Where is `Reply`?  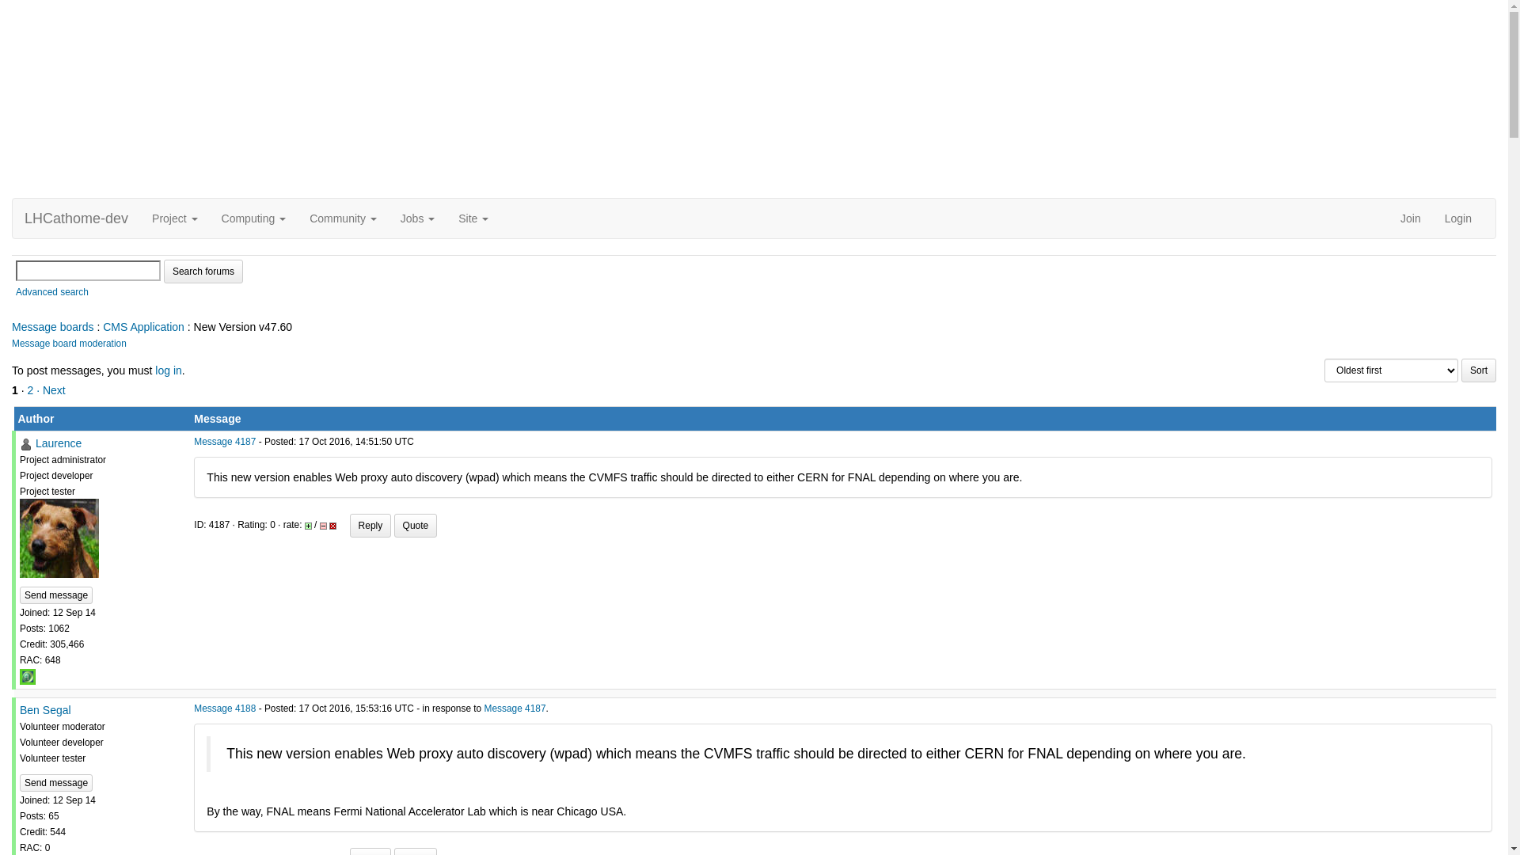 Reply is located at coordinates (370, 526).